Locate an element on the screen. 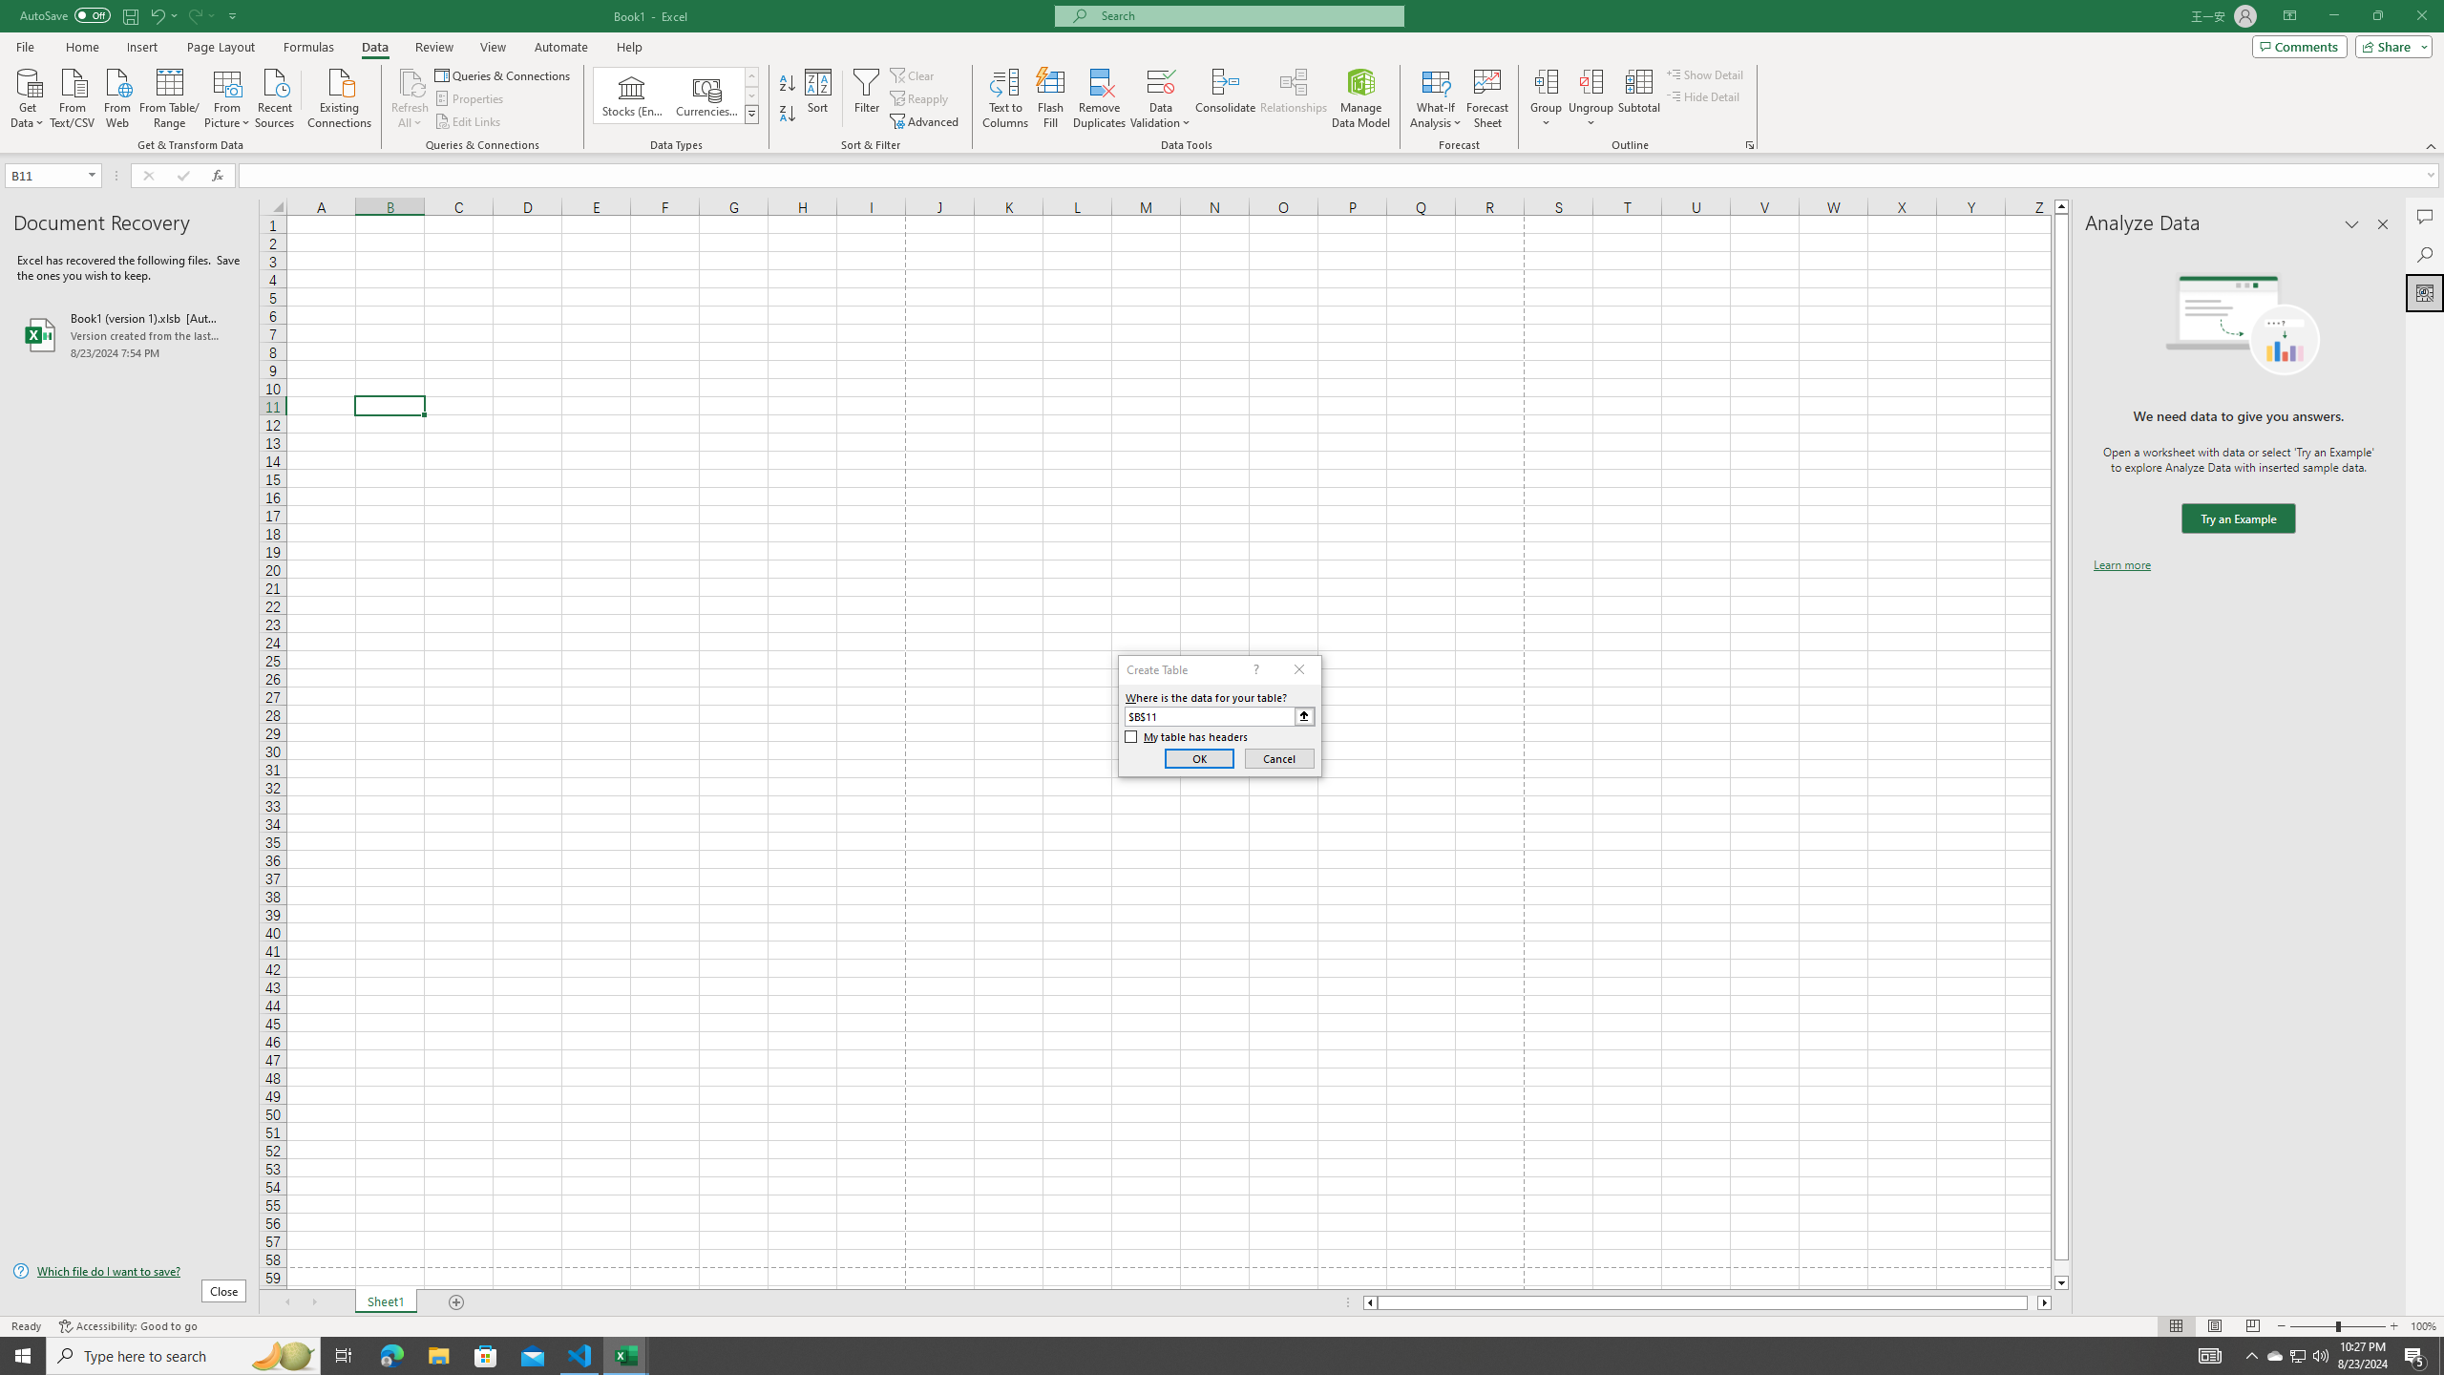  Existing Connections is located at coordinates (340, 96).